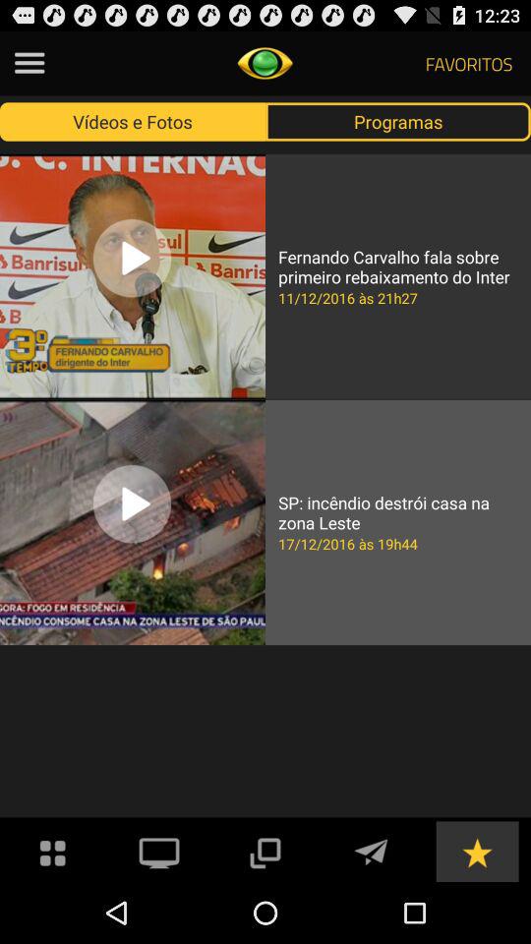 Image resolution: width=531 pixels, height=944 pixels. Describe the element at coordinates (477, 852) in the screenshot. I see `saved videos` at that location.